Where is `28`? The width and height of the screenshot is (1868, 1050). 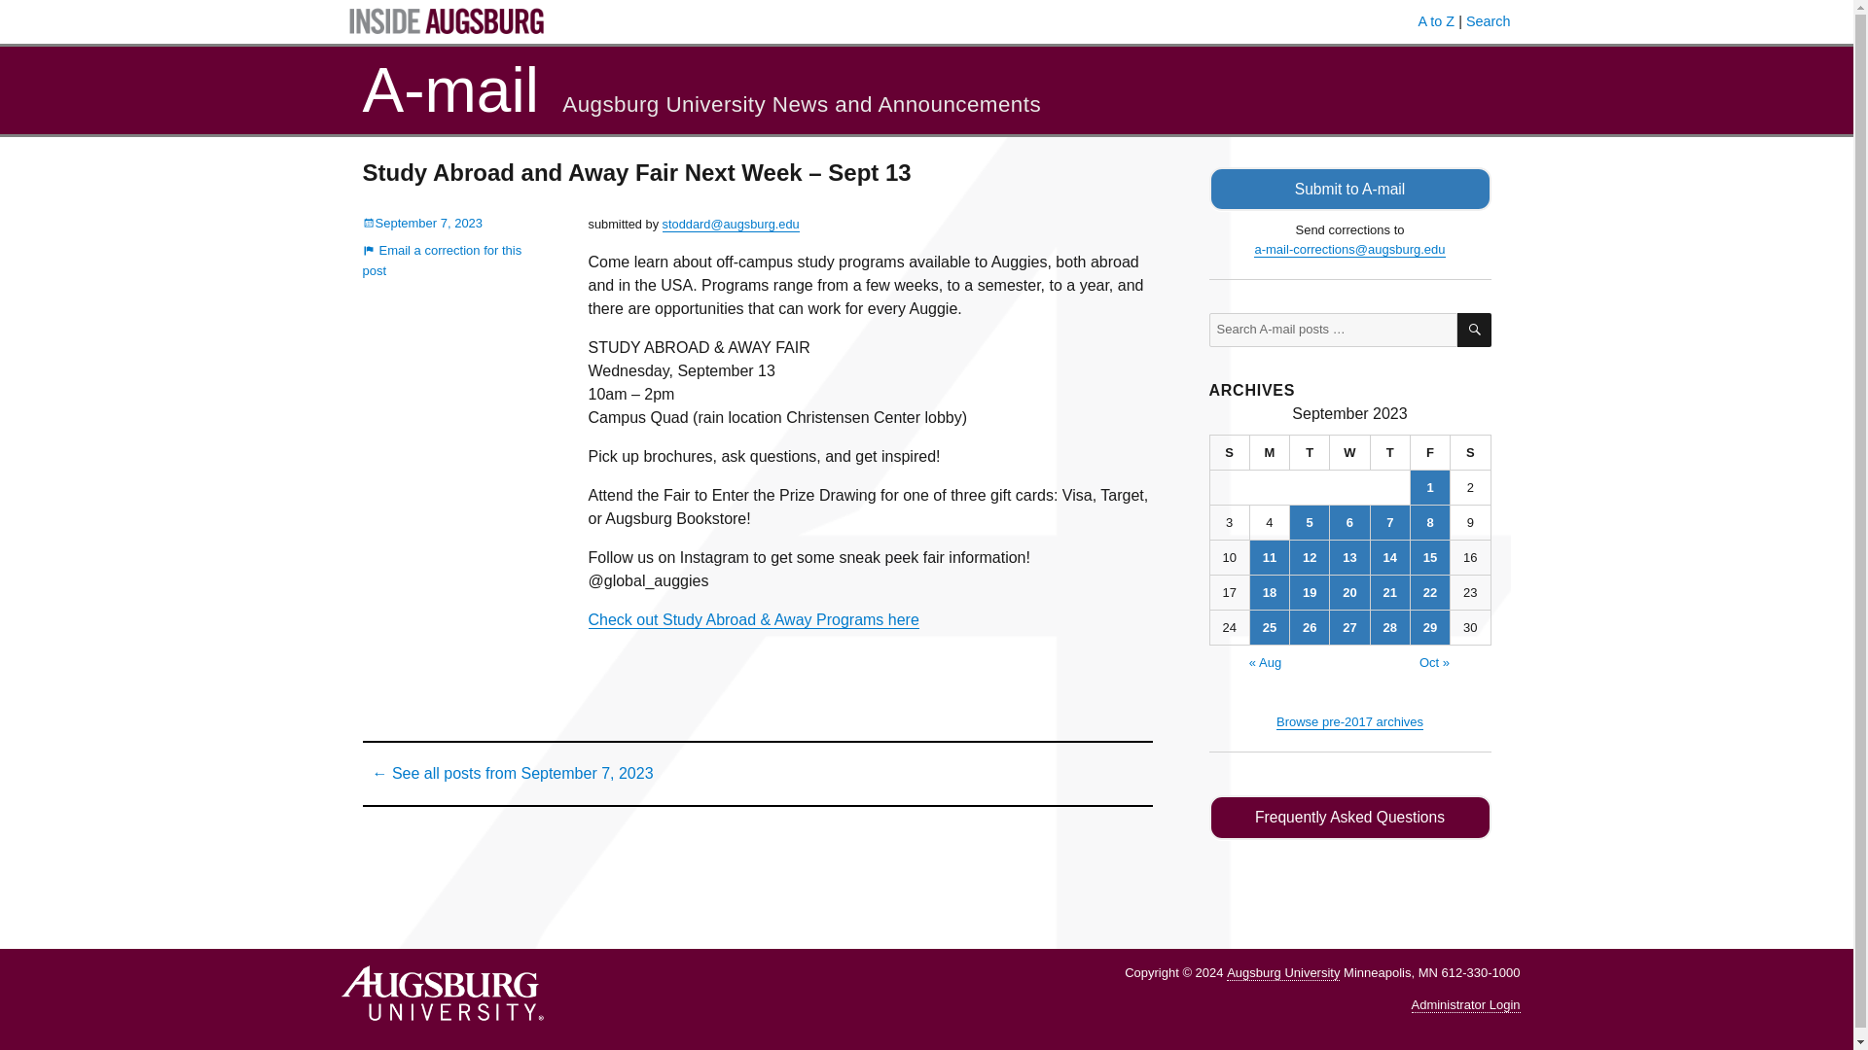 28 is located at coordinates (1390, 627).